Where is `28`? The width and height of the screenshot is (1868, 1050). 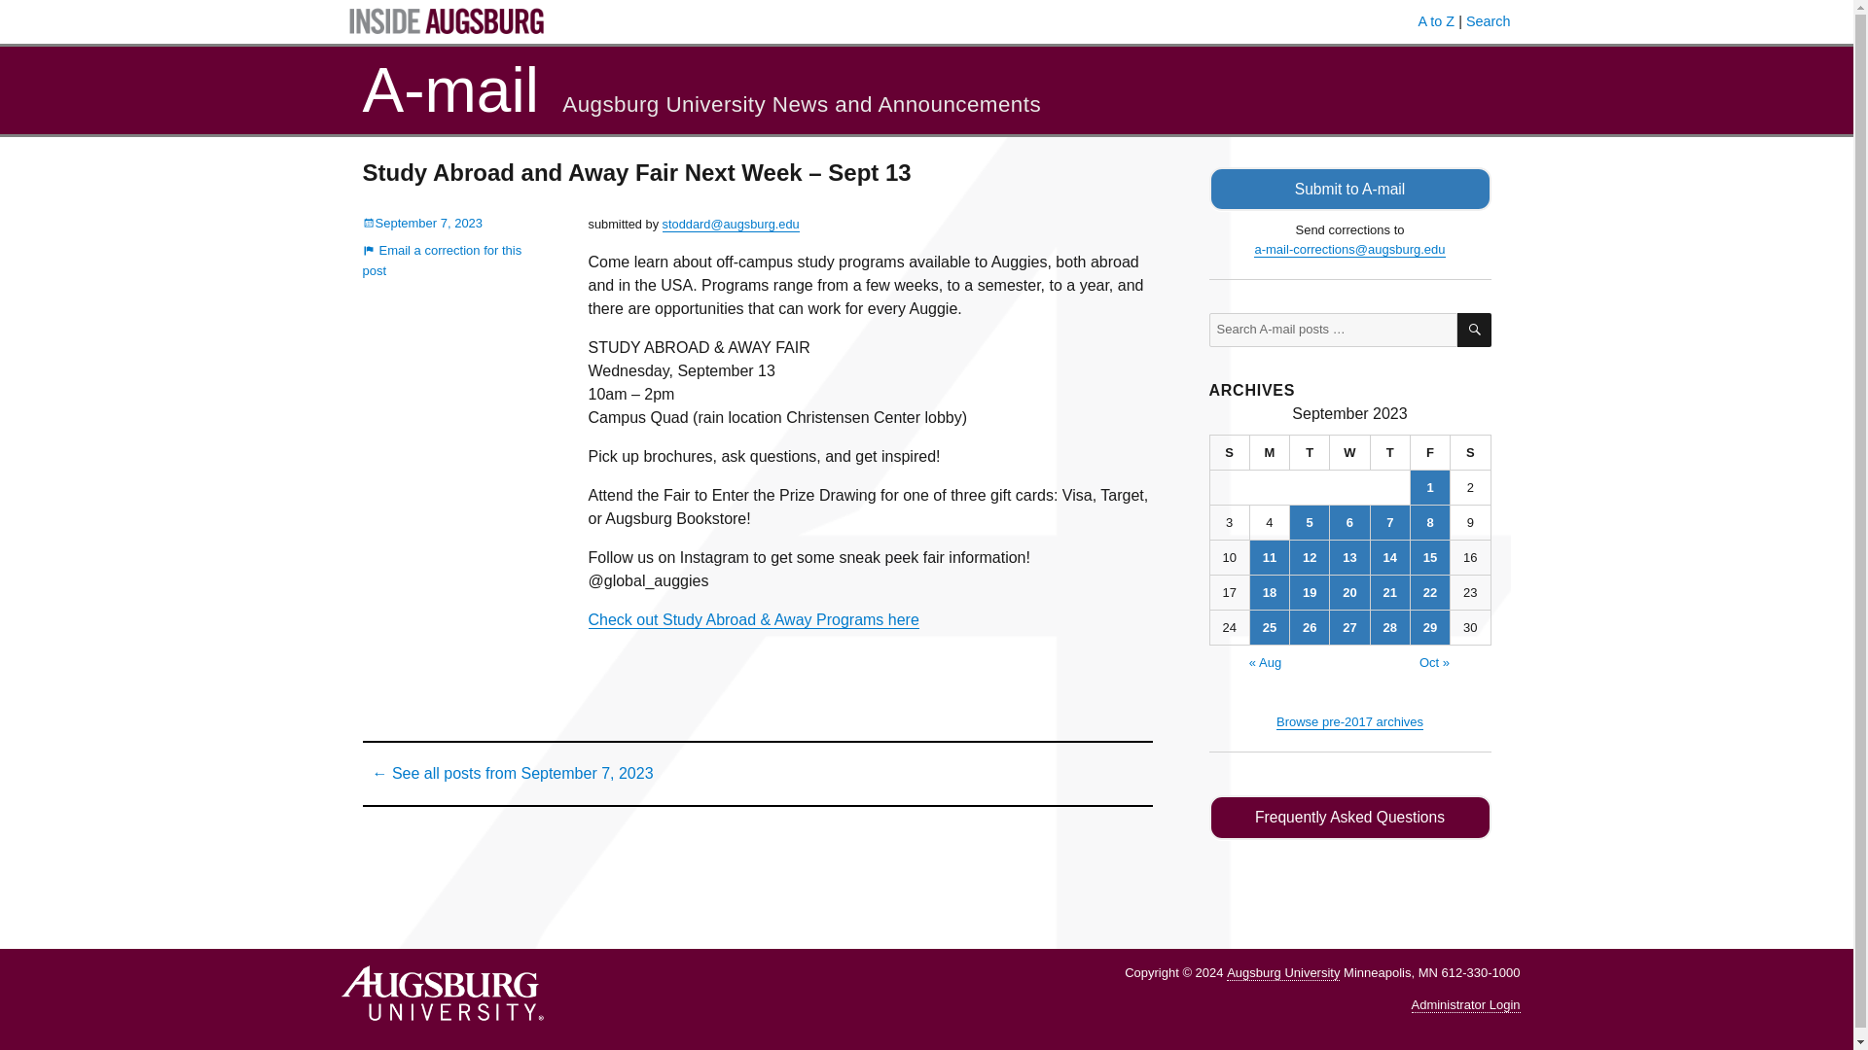 28 is located at coordinates (1390, 627).